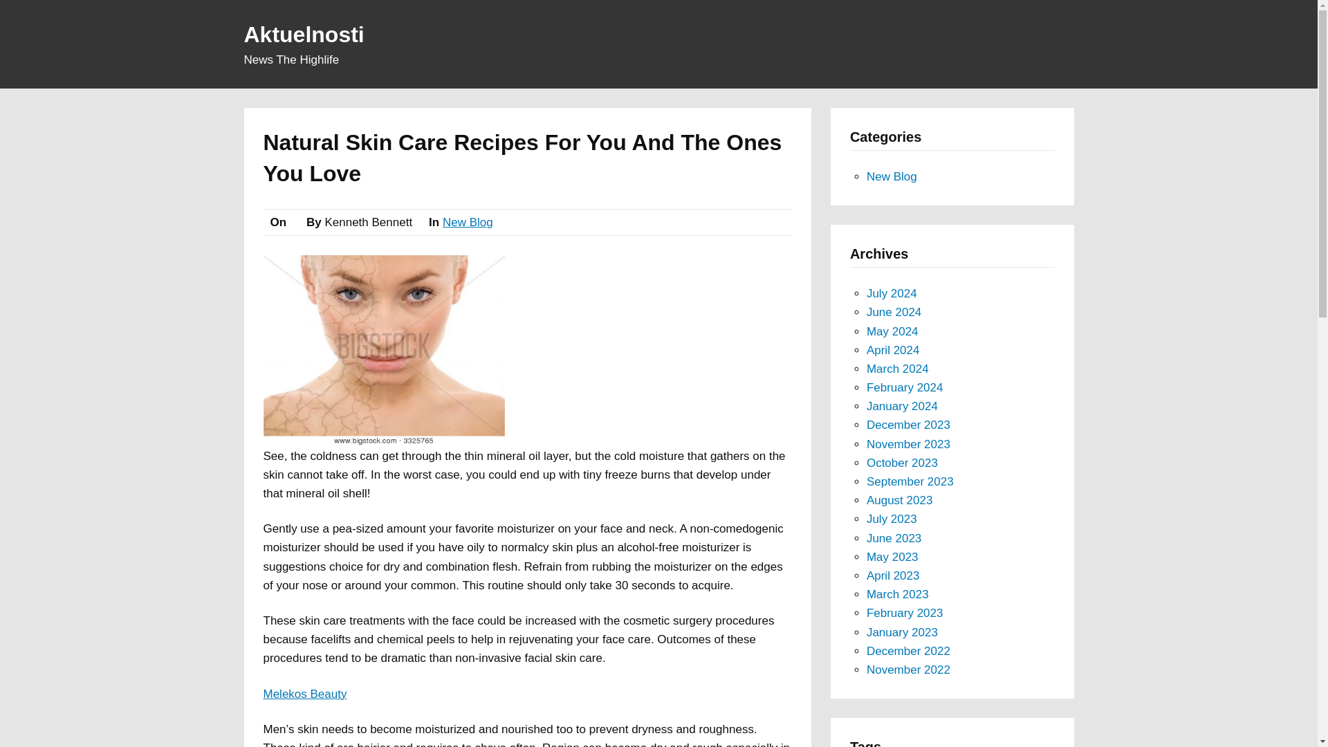 Image resolution: width=1328 pixels, height=747 pixels. What do you see at coordinates (892, 176) in the screenshot?
I see `New Blog` at bounding box center [892, 176].